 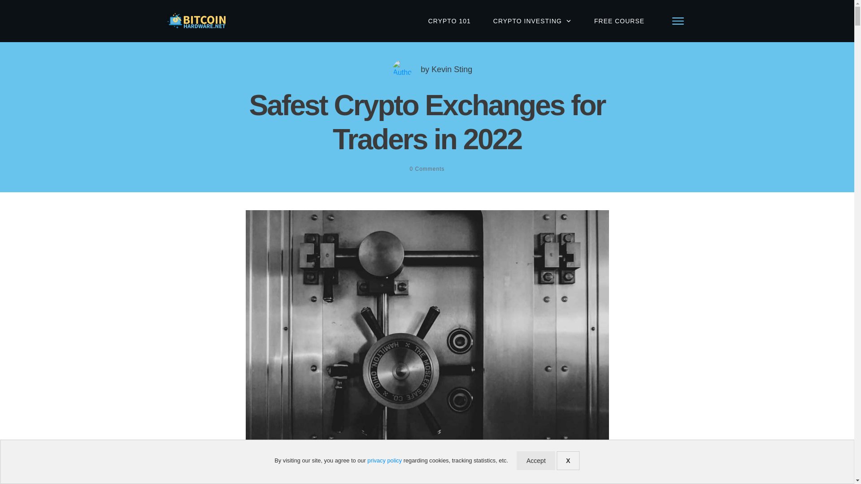 What do you see at coordinates (449, 21) in the screenshot?
I see `CRYPTO 101` at bounding box center [449, 21].